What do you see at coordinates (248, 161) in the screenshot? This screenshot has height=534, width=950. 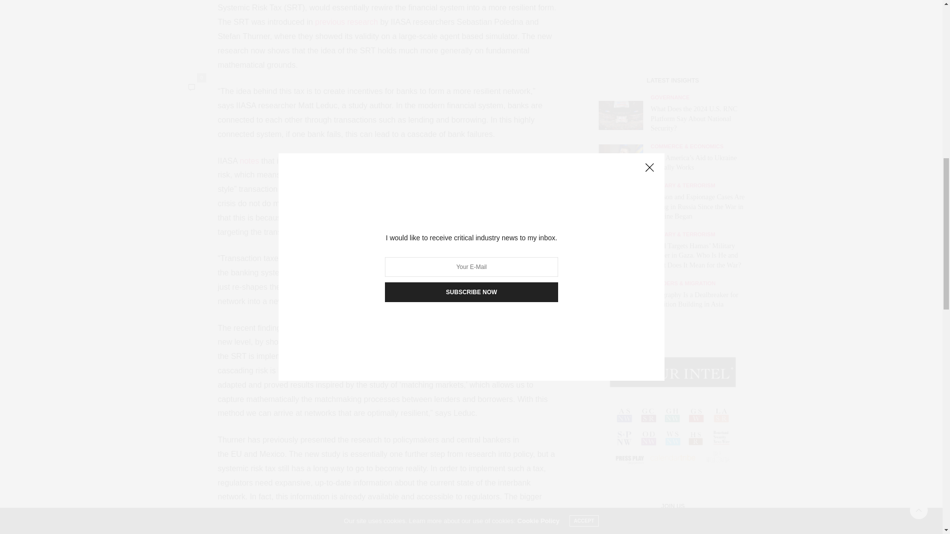 I see `notes` at bounding box center [248, 161].